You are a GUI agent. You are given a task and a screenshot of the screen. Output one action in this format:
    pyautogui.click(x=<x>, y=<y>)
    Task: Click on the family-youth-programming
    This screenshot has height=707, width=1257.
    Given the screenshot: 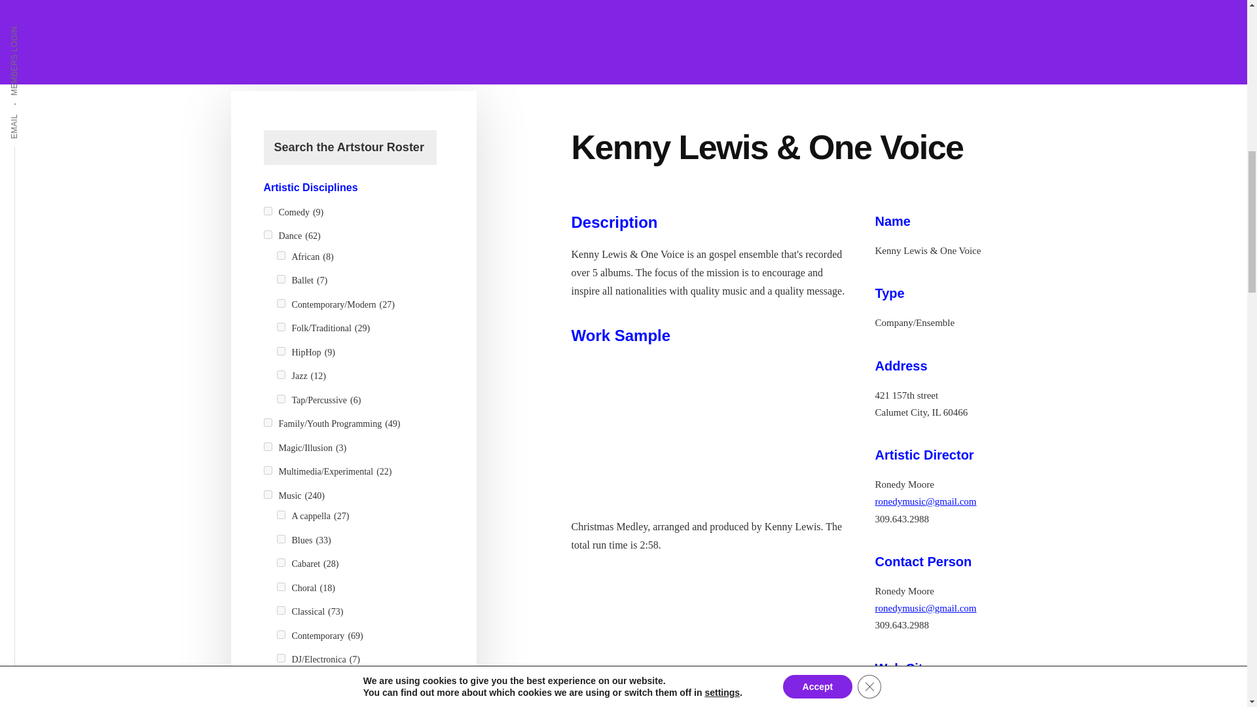 What is the action you would take?
    pyautogui.click(x=267, y=423)
    